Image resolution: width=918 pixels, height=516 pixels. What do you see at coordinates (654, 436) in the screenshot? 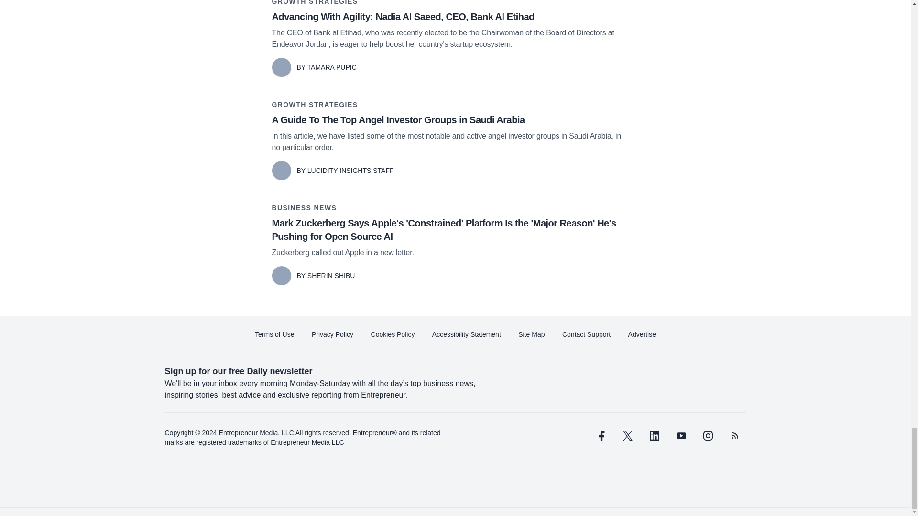
I see `linkedin` at bounding box center [654, 436].